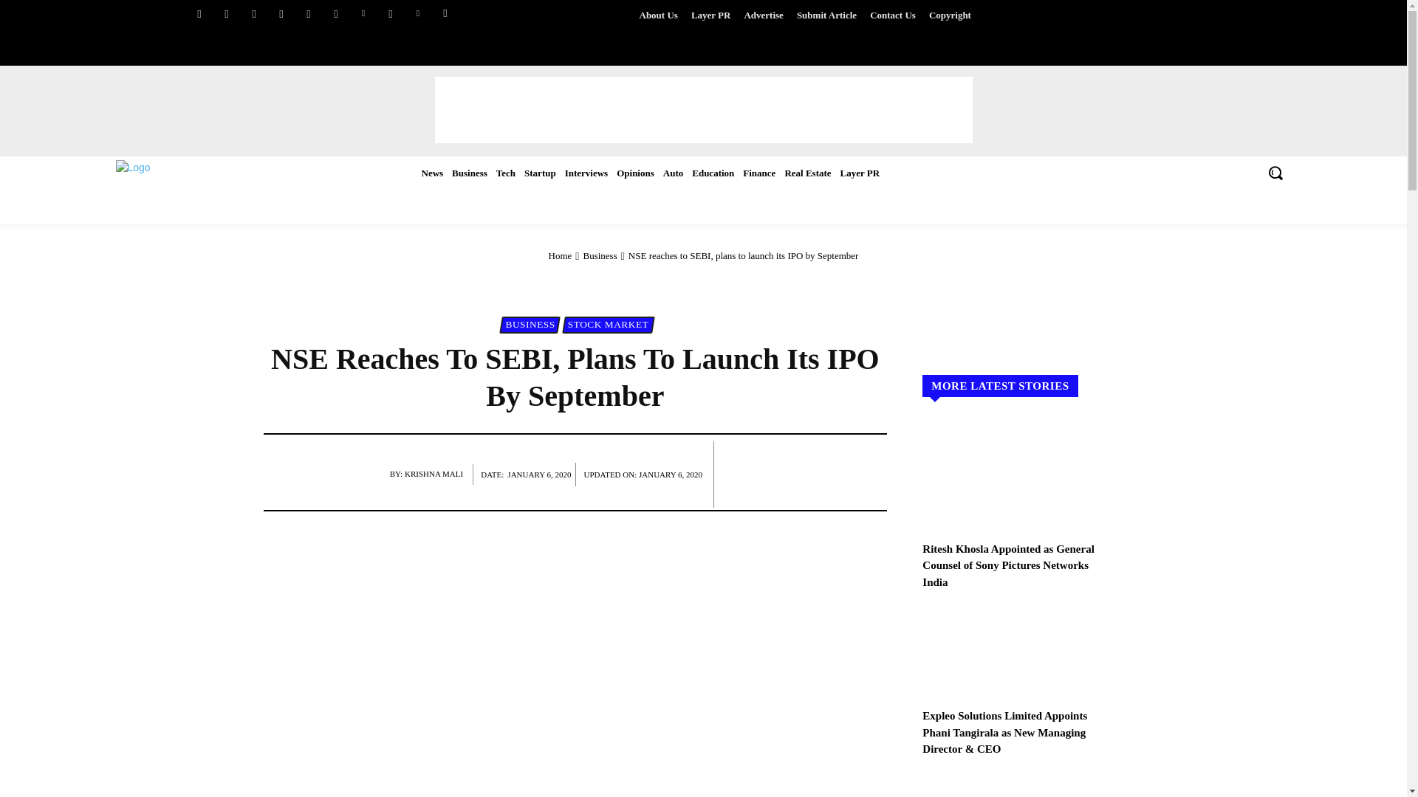  What do you see at coordinates (198, 13) in the screenshot?
I see `Facebook` at bounding box center [198, 13].